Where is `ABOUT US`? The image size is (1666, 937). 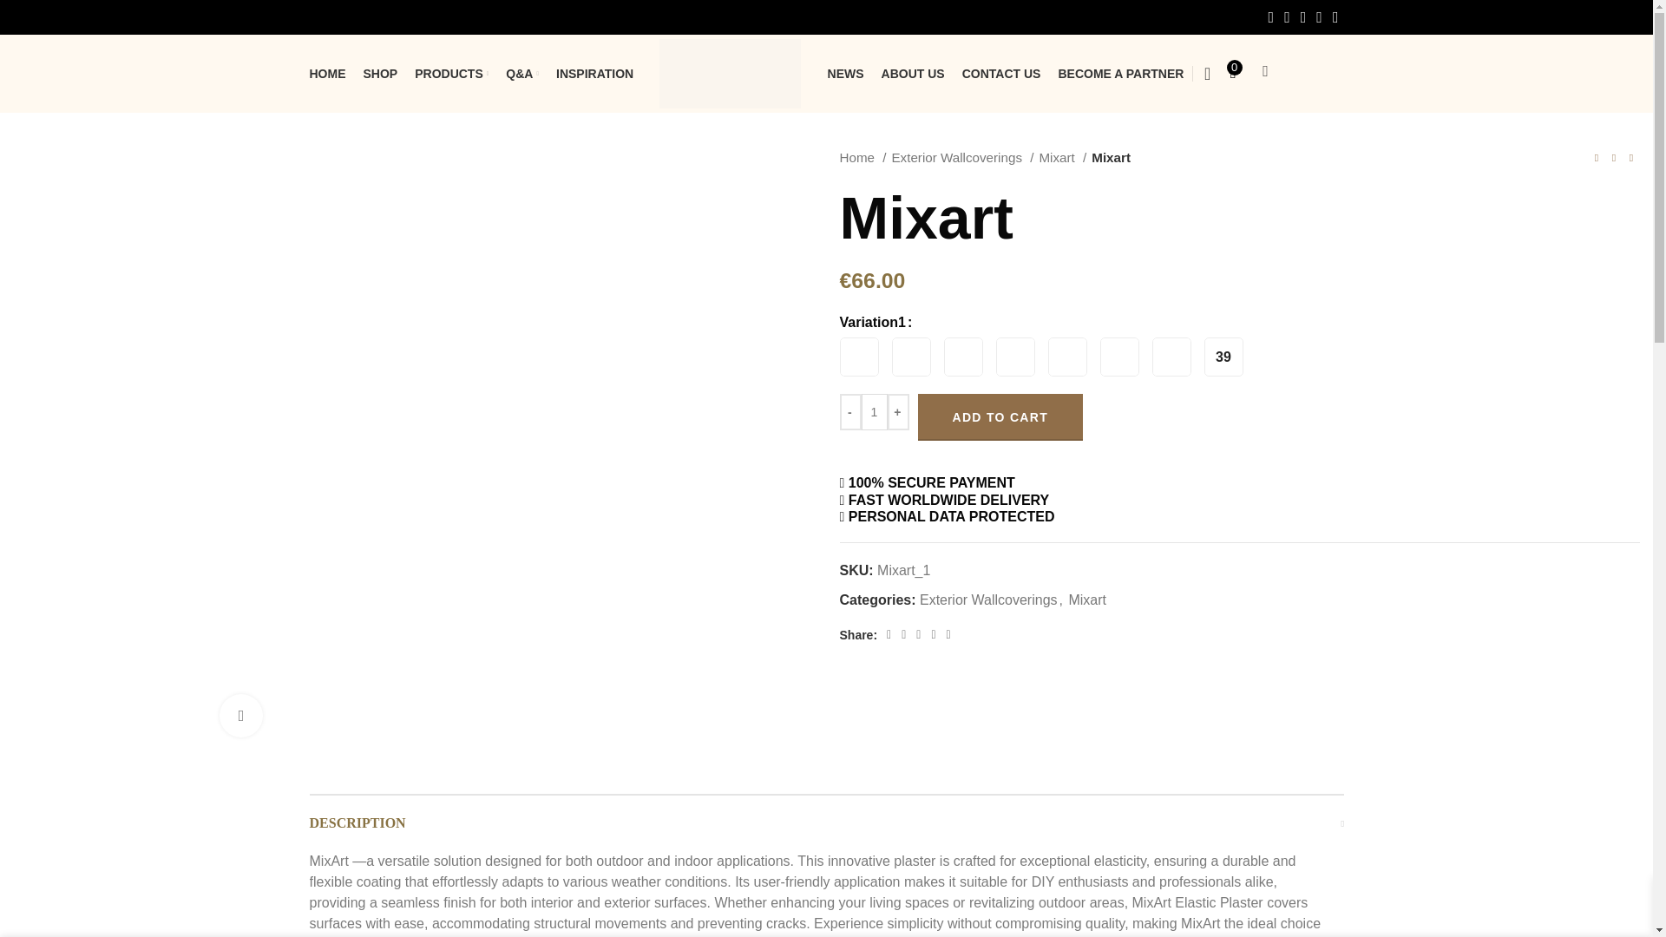
ABOUT US is located at coordinates (913, 73).